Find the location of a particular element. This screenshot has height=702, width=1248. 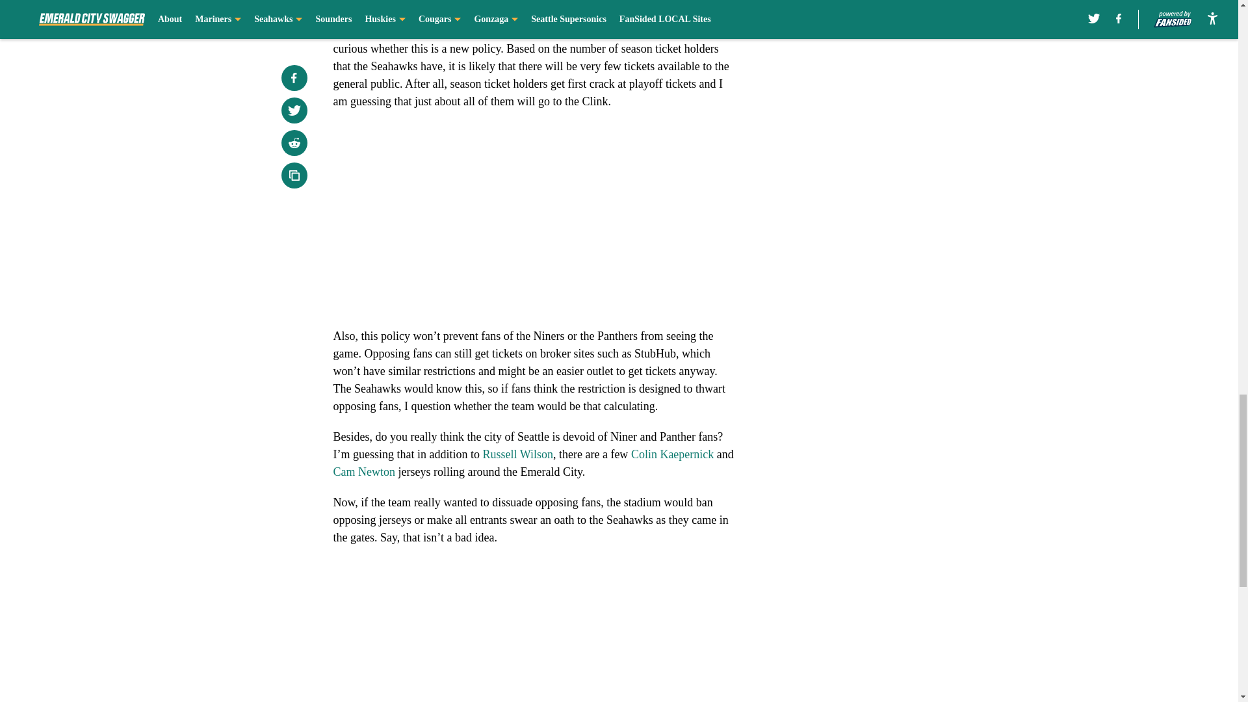

Colin Kaepernick is located at coordinates (672, 454).